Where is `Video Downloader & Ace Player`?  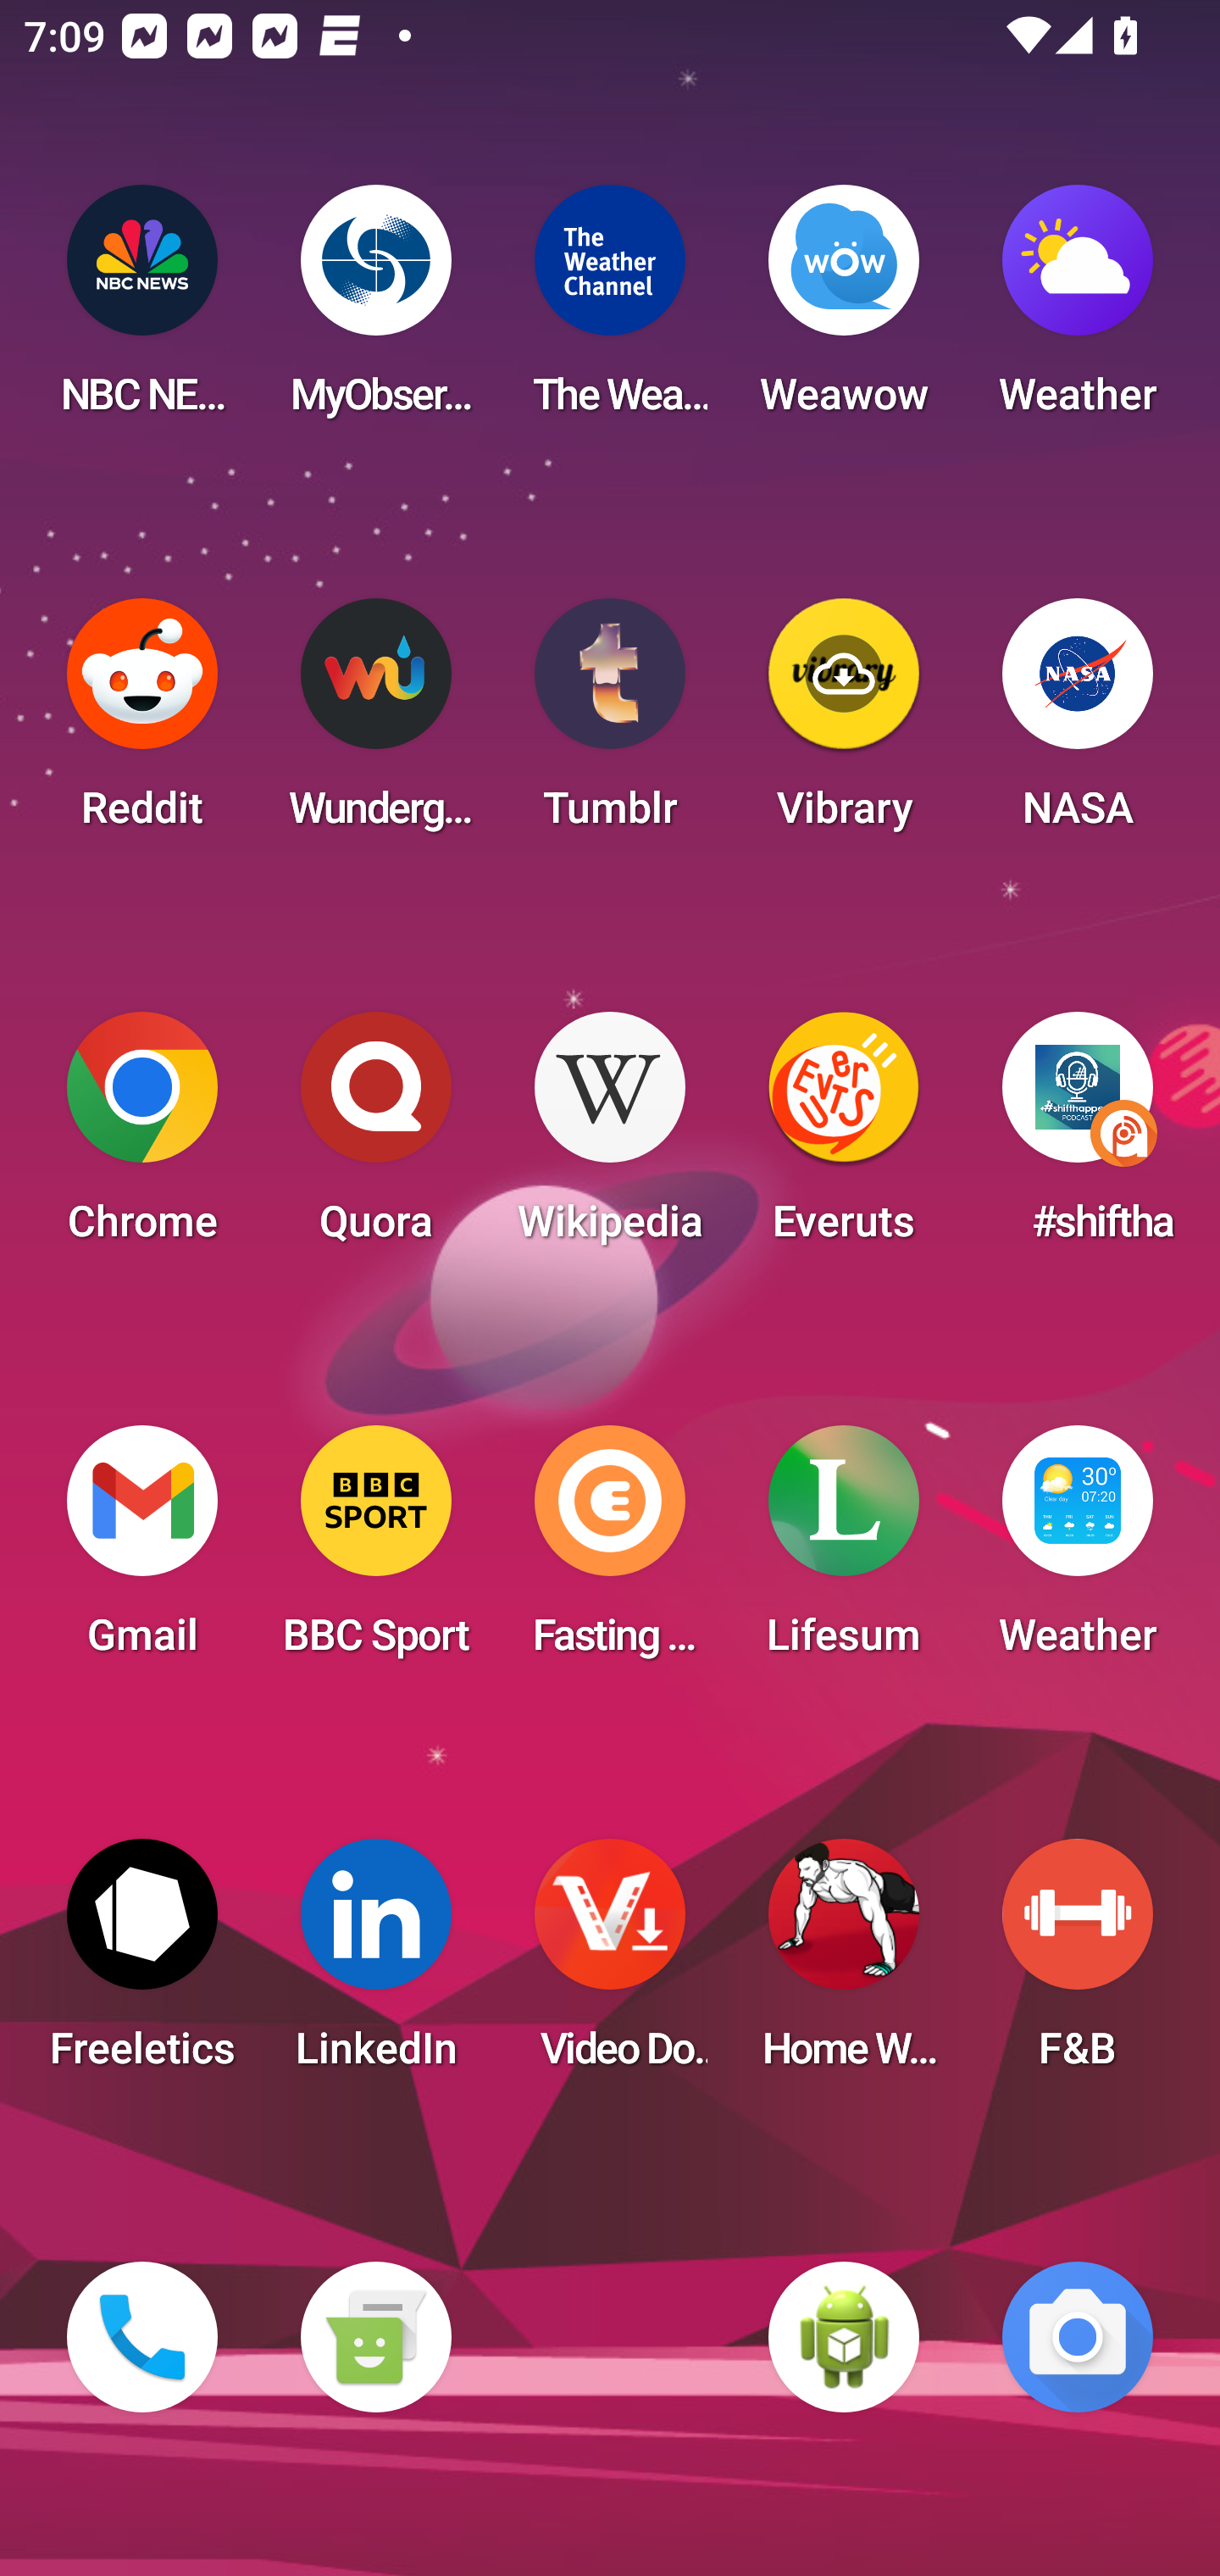 Video Downloader & Ace Player is located at coordinates (610, 1964).